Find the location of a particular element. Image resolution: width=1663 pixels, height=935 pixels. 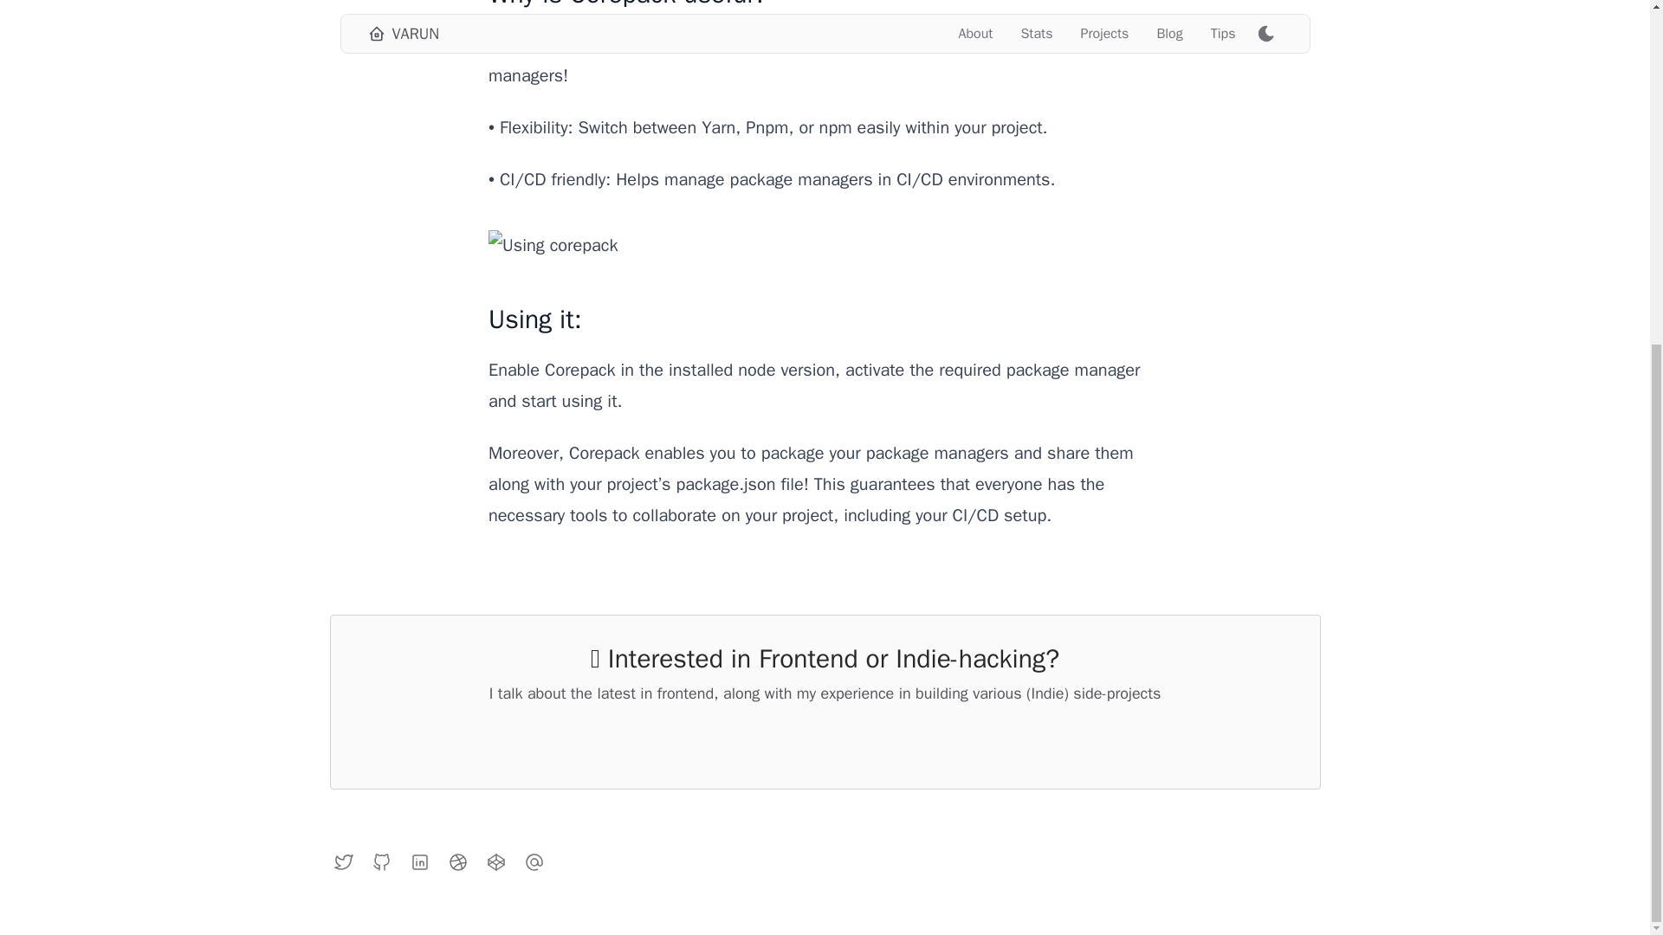

LinkedIn is located at coordinates (419, 862).